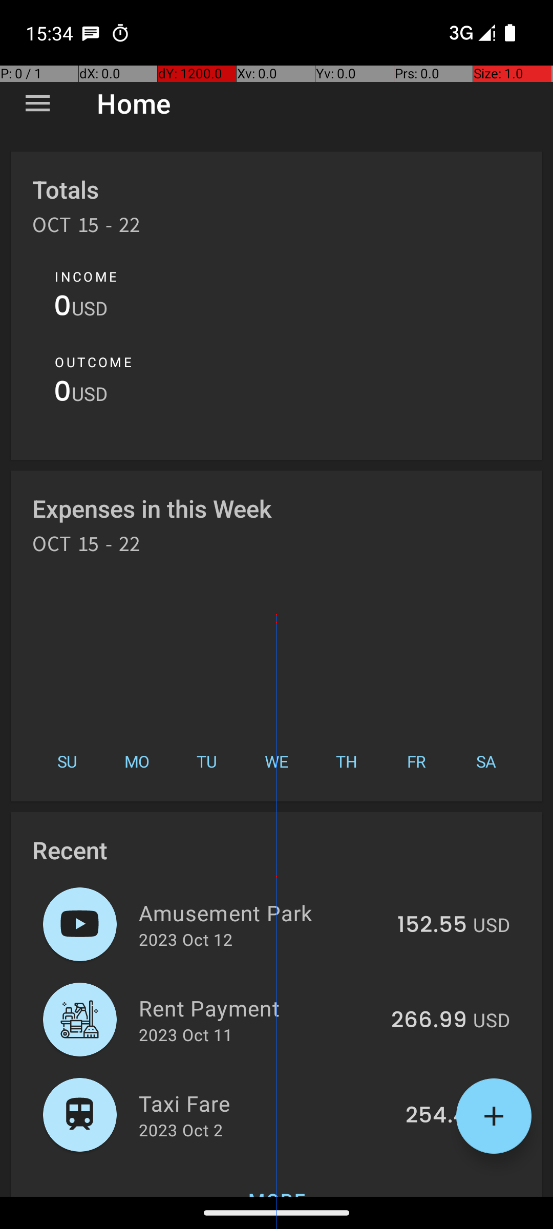  Describe the element at coordinates (262, 913) in the screenshot. I see `Amusement Park` at that location.